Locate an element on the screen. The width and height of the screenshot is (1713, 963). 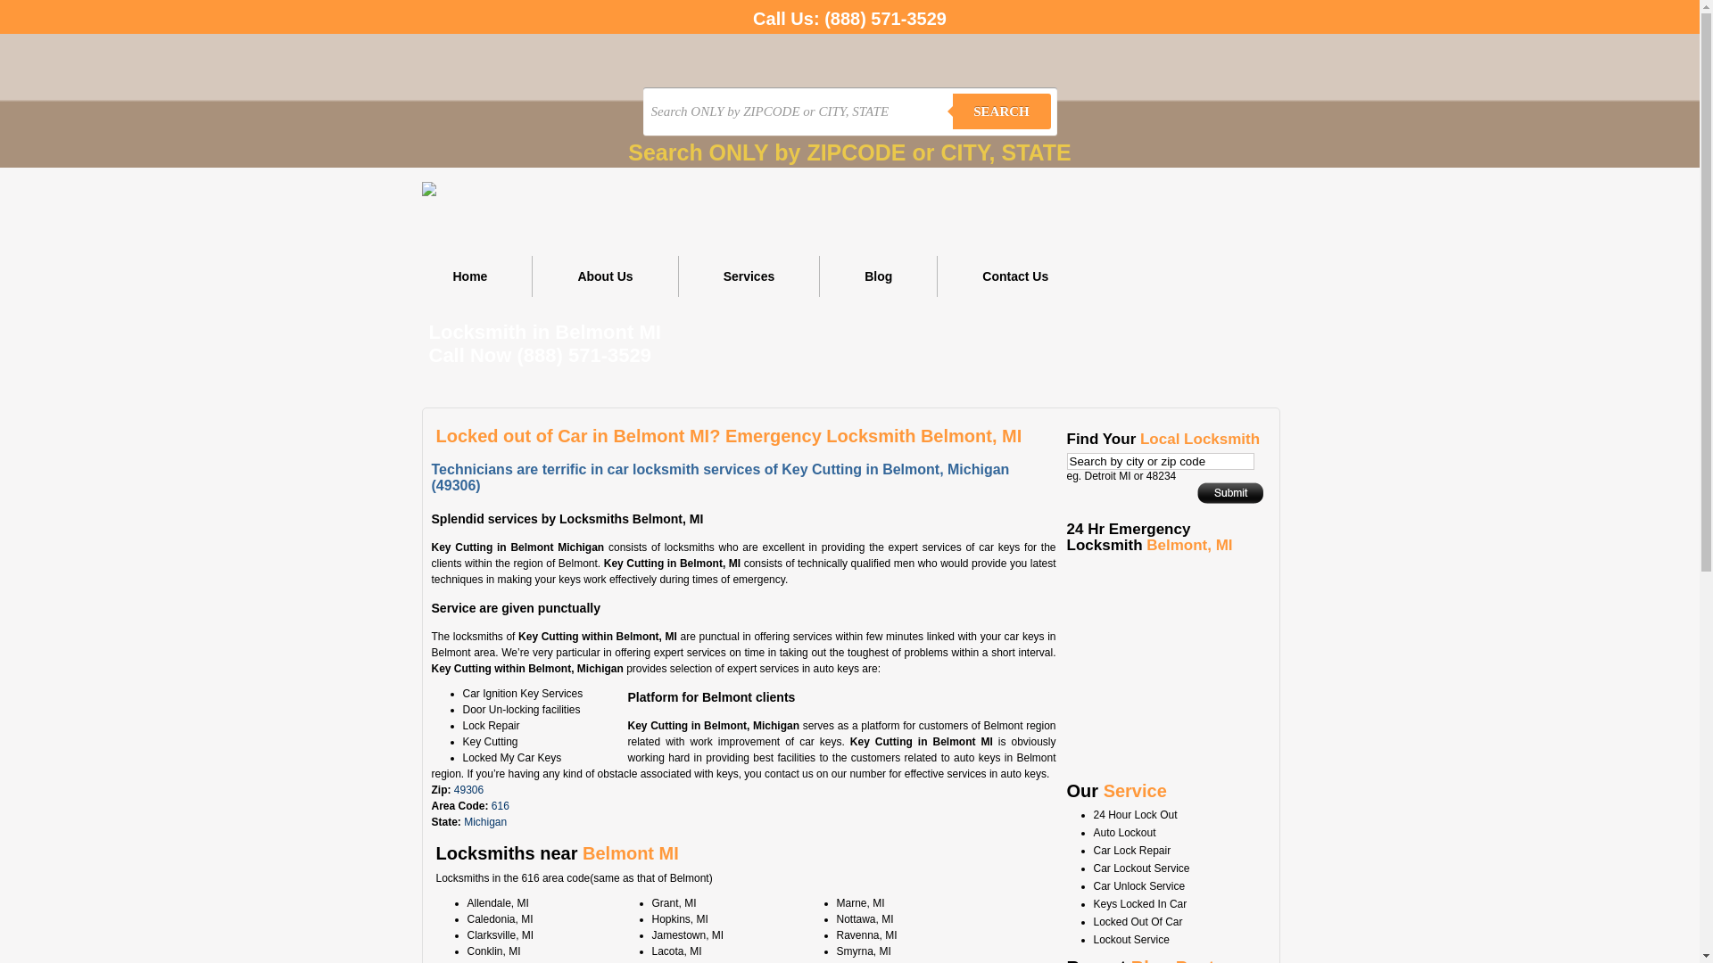
About Us is located at coordinates (605, 276).